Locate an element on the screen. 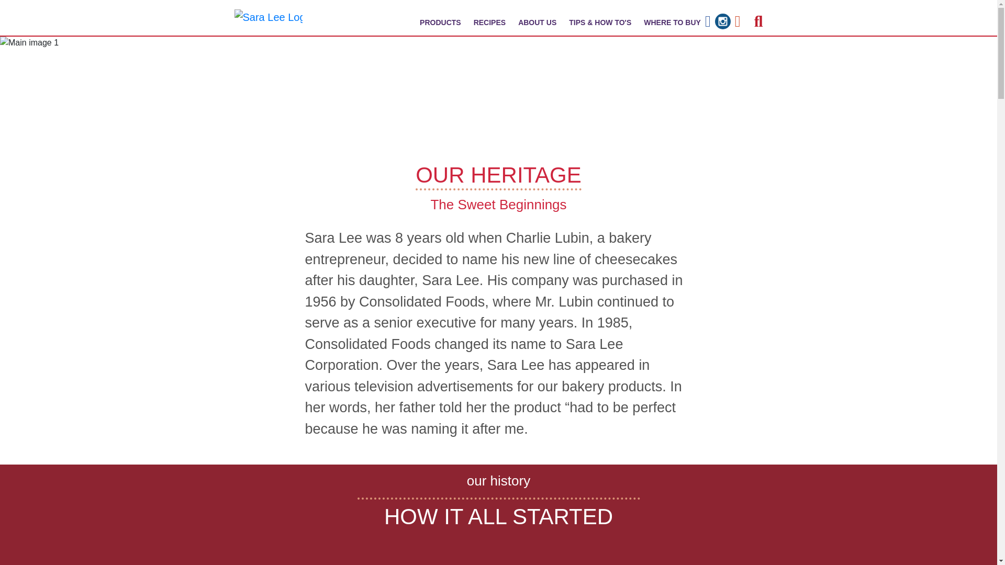  pinterest is located at coordinates (738, 21).